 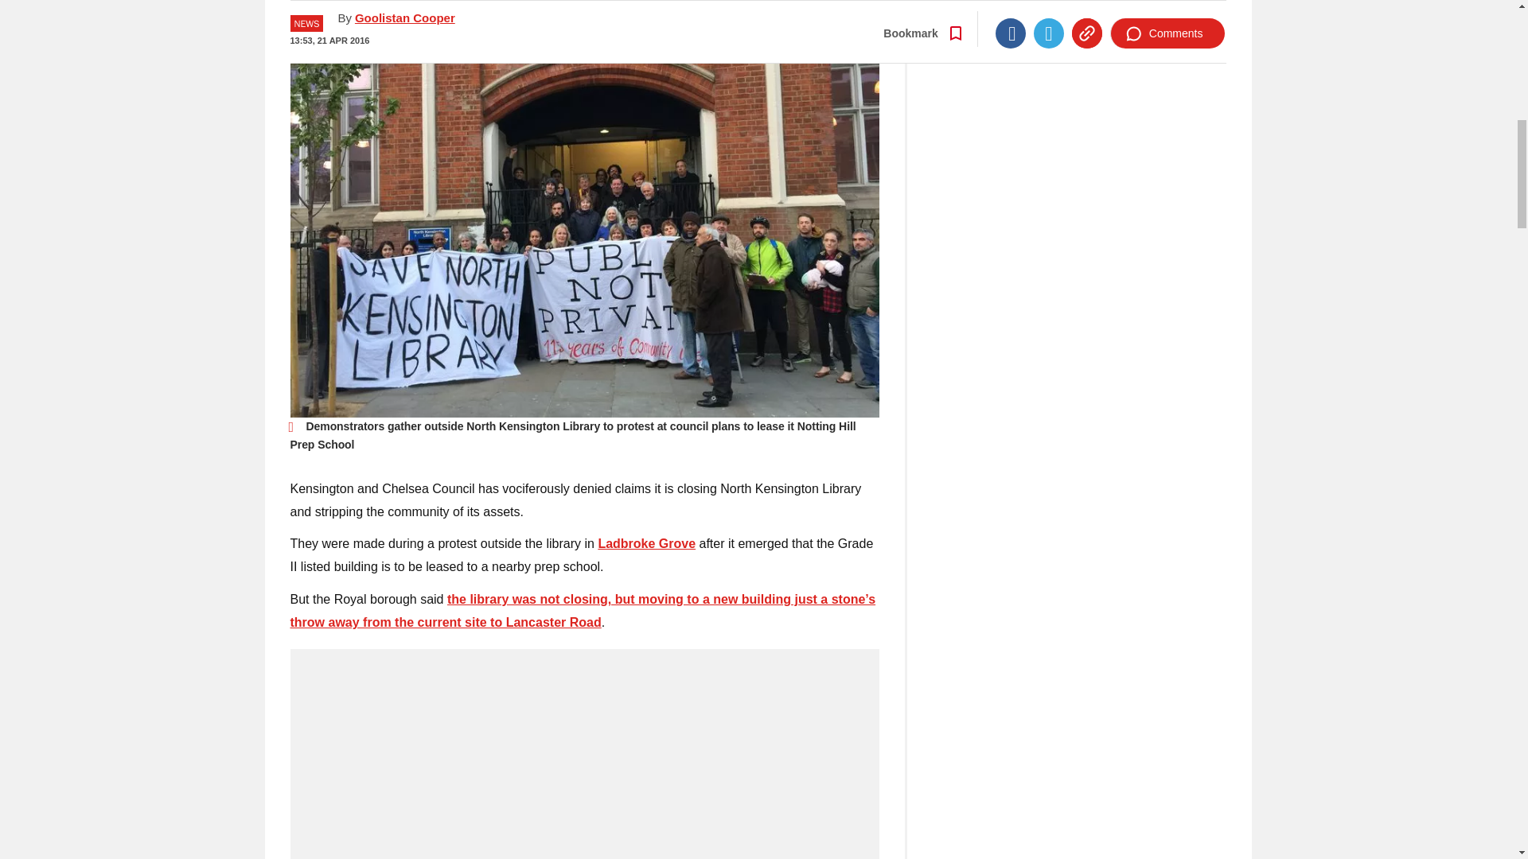 What do you see at coordinates (766, 2) in the screenshot?
I see `Go` at bounding box center [766, 2].